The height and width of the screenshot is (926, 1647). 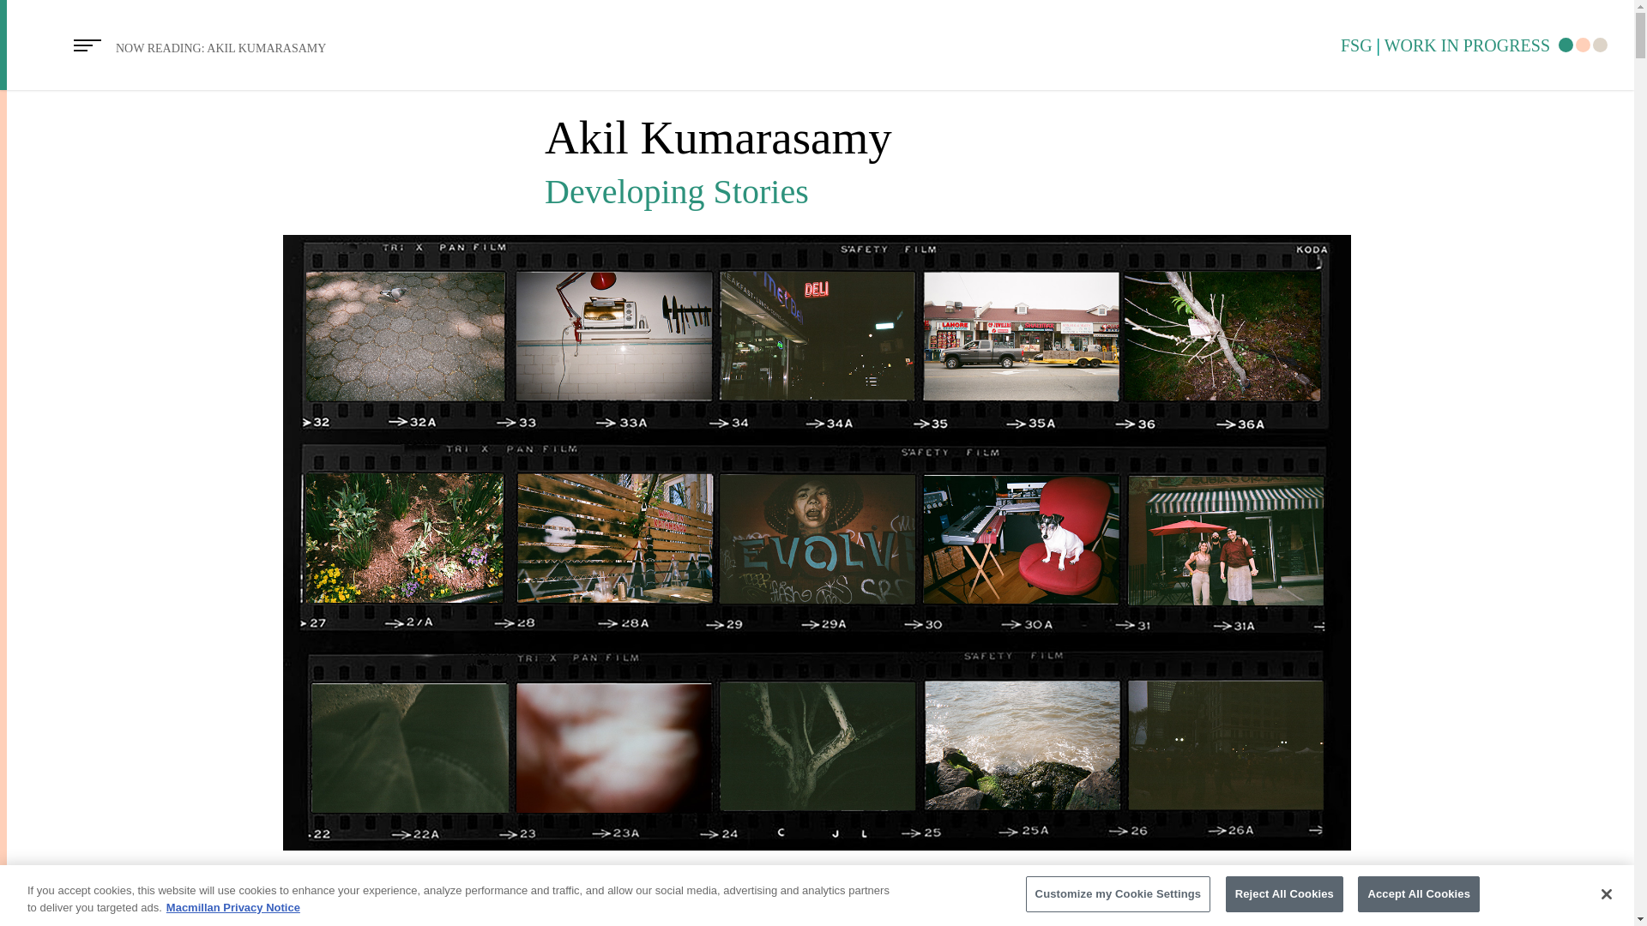 I want to click on Accept All Cookies, so click(x=1418, y=893).